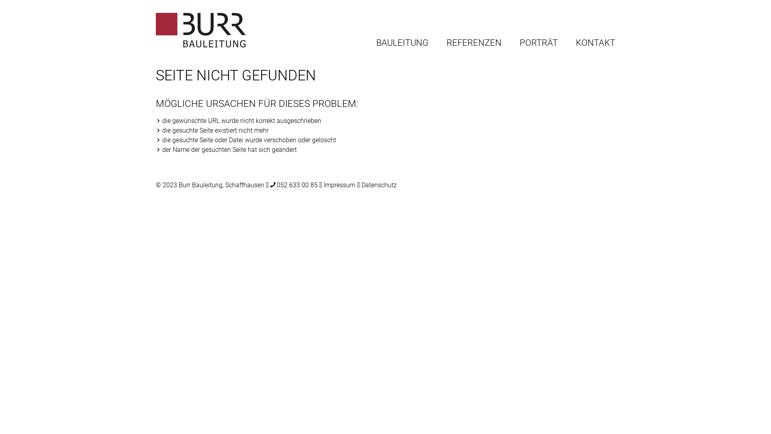  Describe the element at coordinates (596, 43) in the screenshot. I see `KONTAKT` at that location.